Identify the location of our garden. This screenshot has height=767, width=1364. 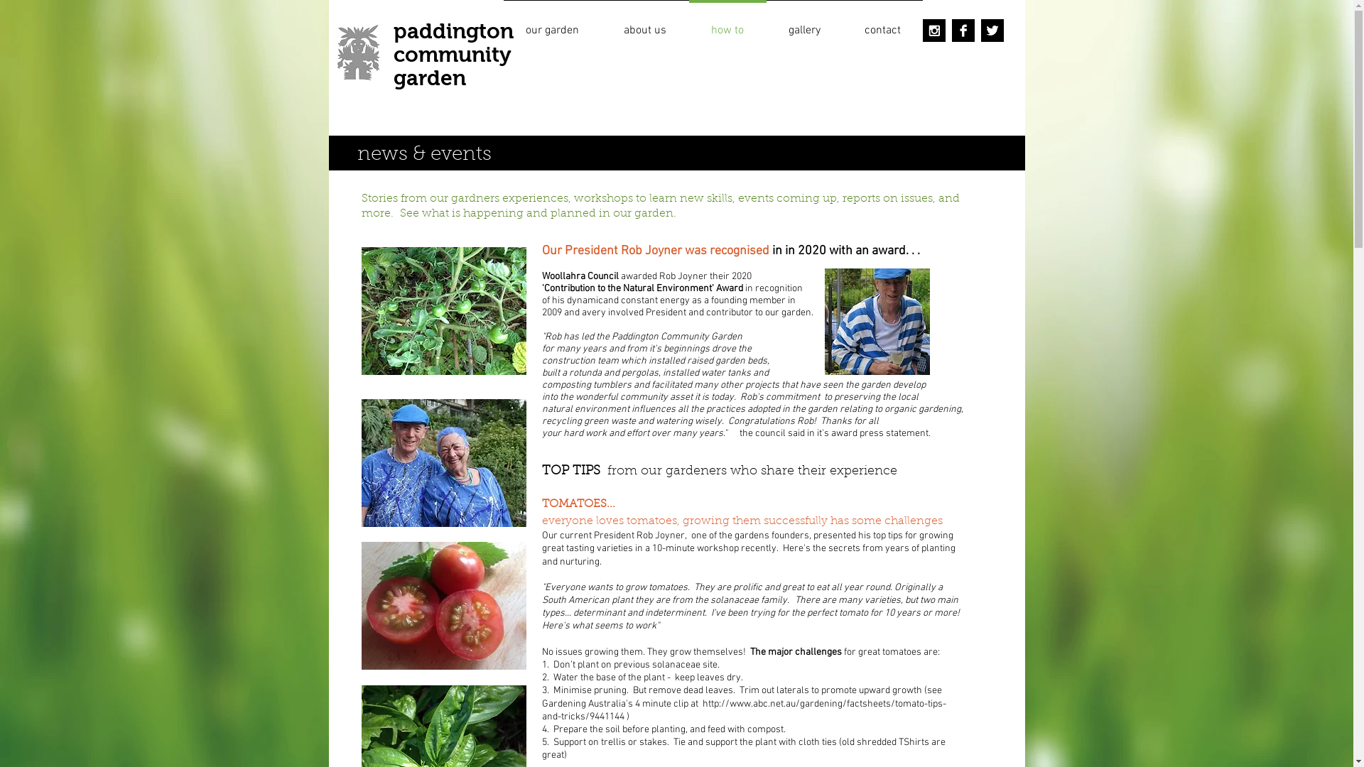
(552, 24).